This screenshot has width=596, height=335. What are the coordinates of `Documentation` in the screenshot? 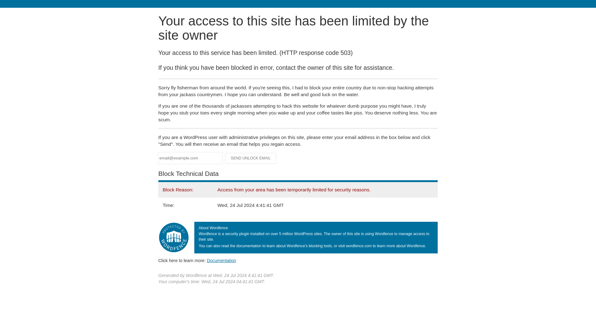 It's located at (221, 260).